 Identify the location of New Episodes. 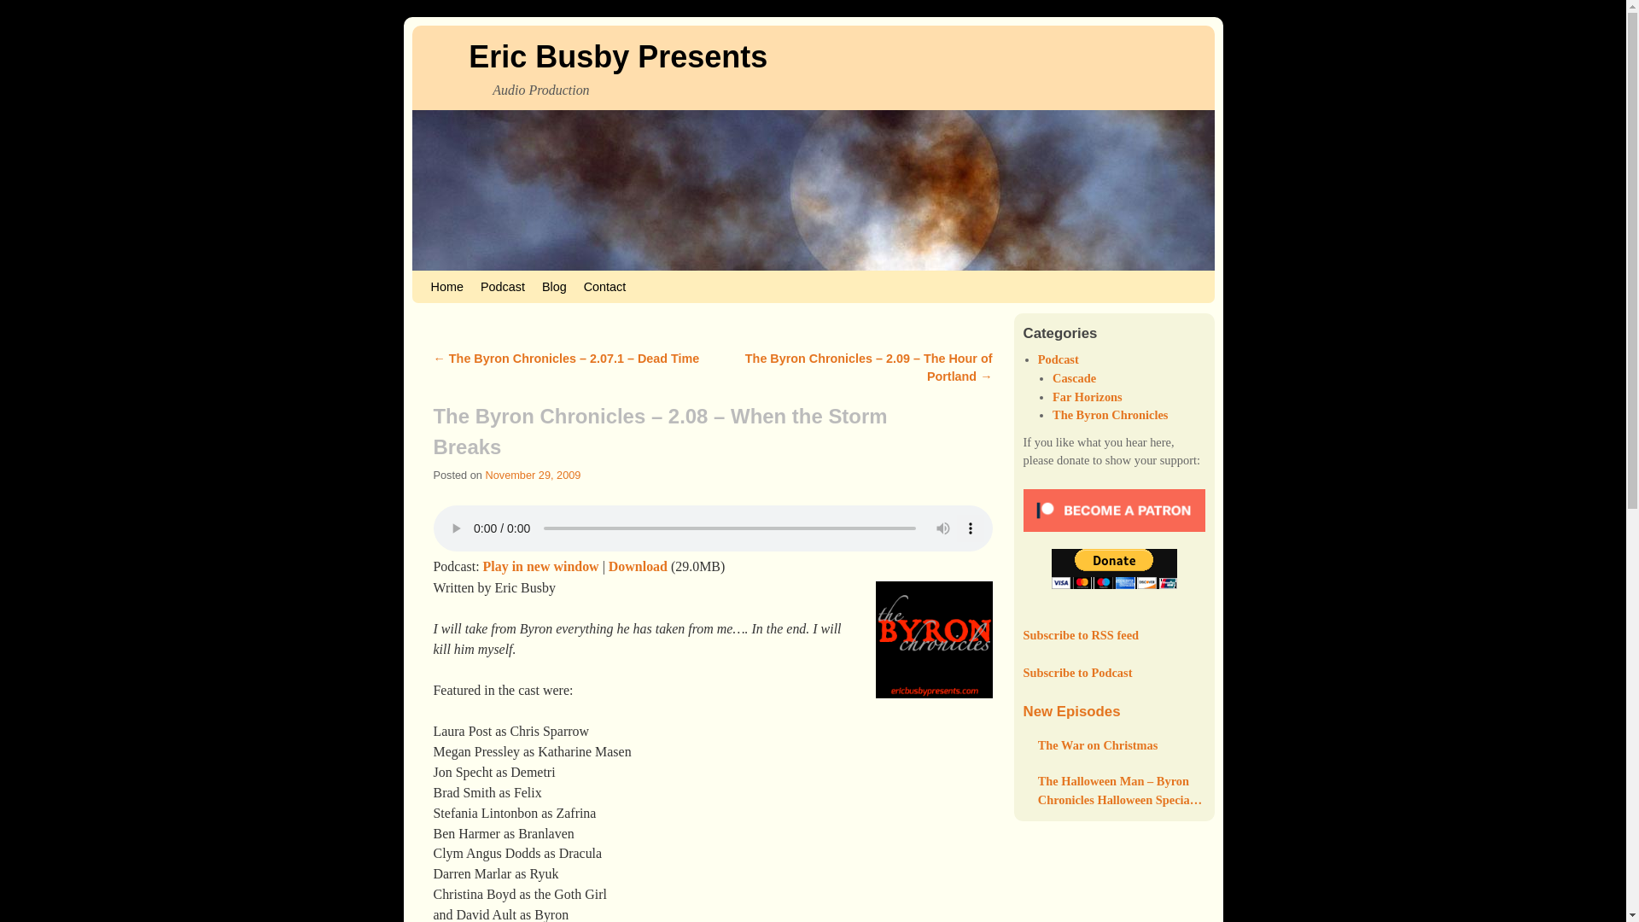
(1070, 712).